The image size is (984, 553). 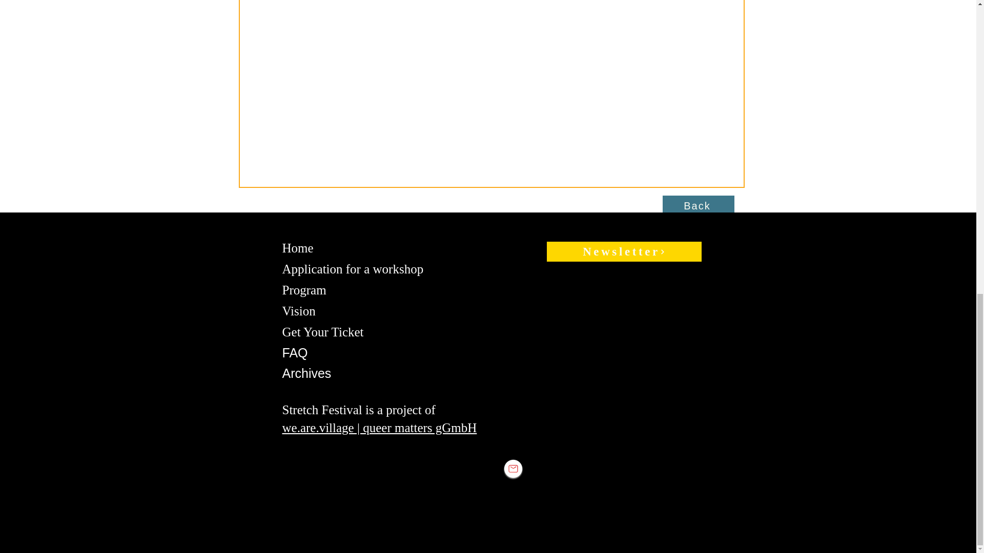 What do you see at coordinates (322, 332) in the screenshot?
I see `Get Your Ticket` at bounding box center [322, 332].